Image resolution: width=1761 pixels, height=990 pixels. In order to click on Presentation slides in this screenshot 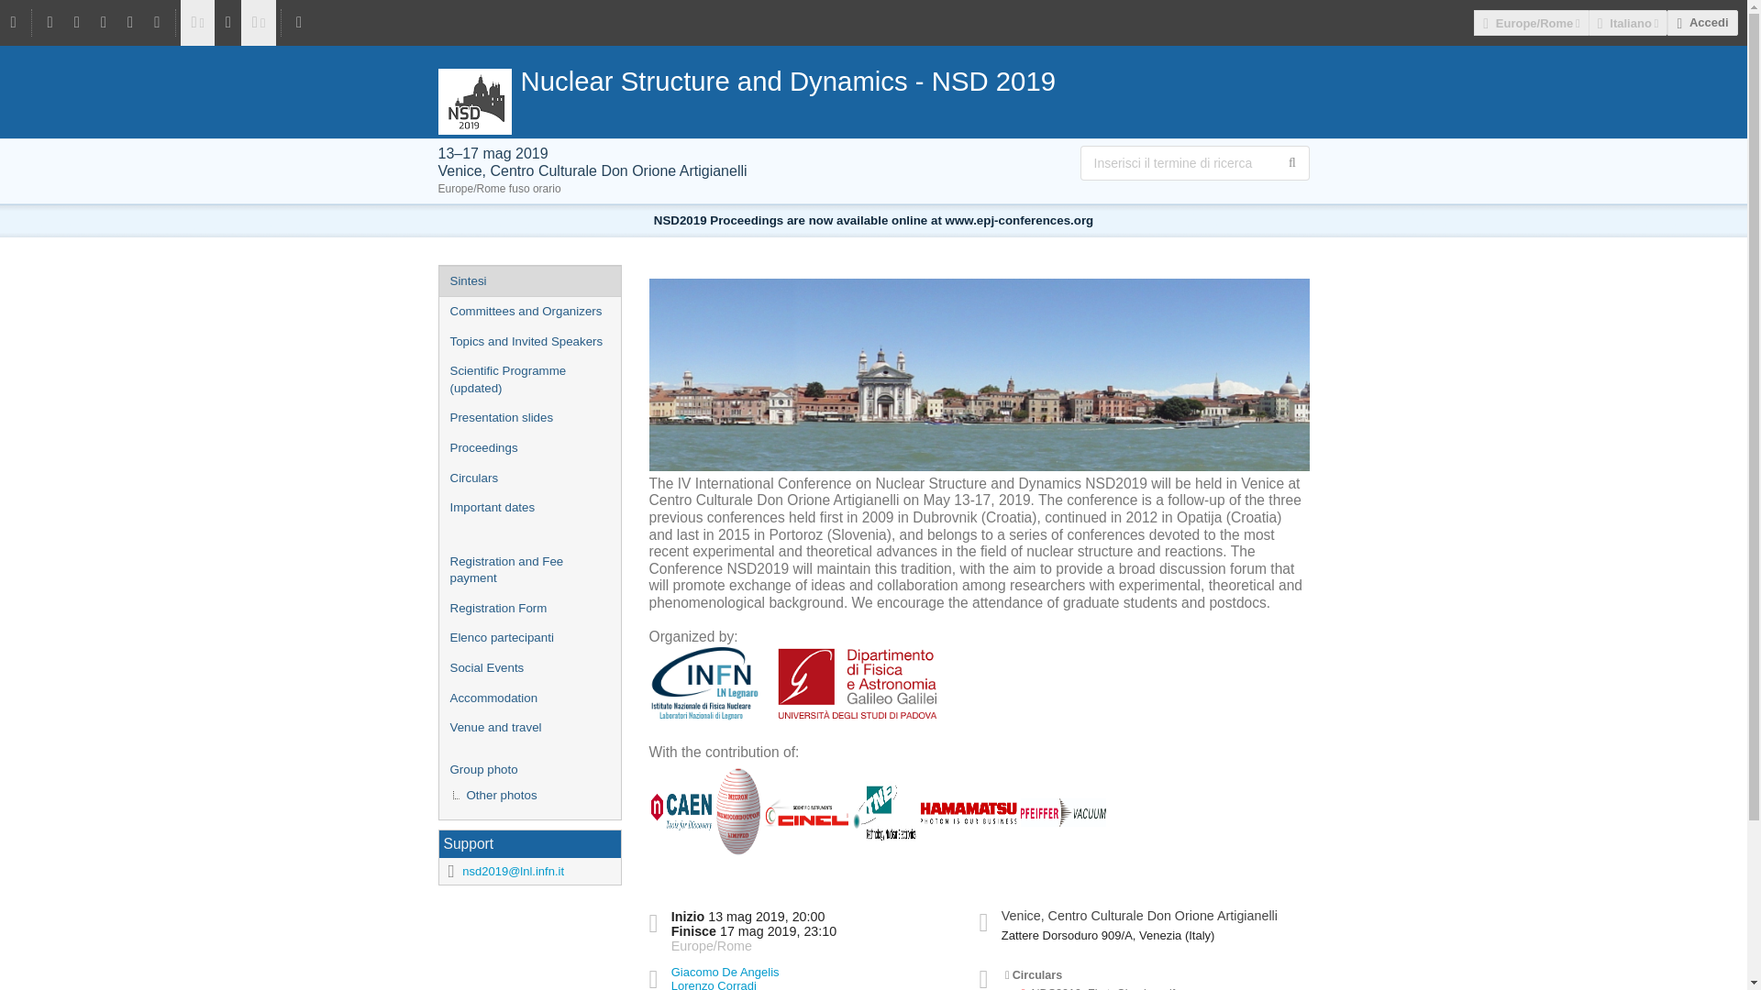, I will do `click(528, 418)`.